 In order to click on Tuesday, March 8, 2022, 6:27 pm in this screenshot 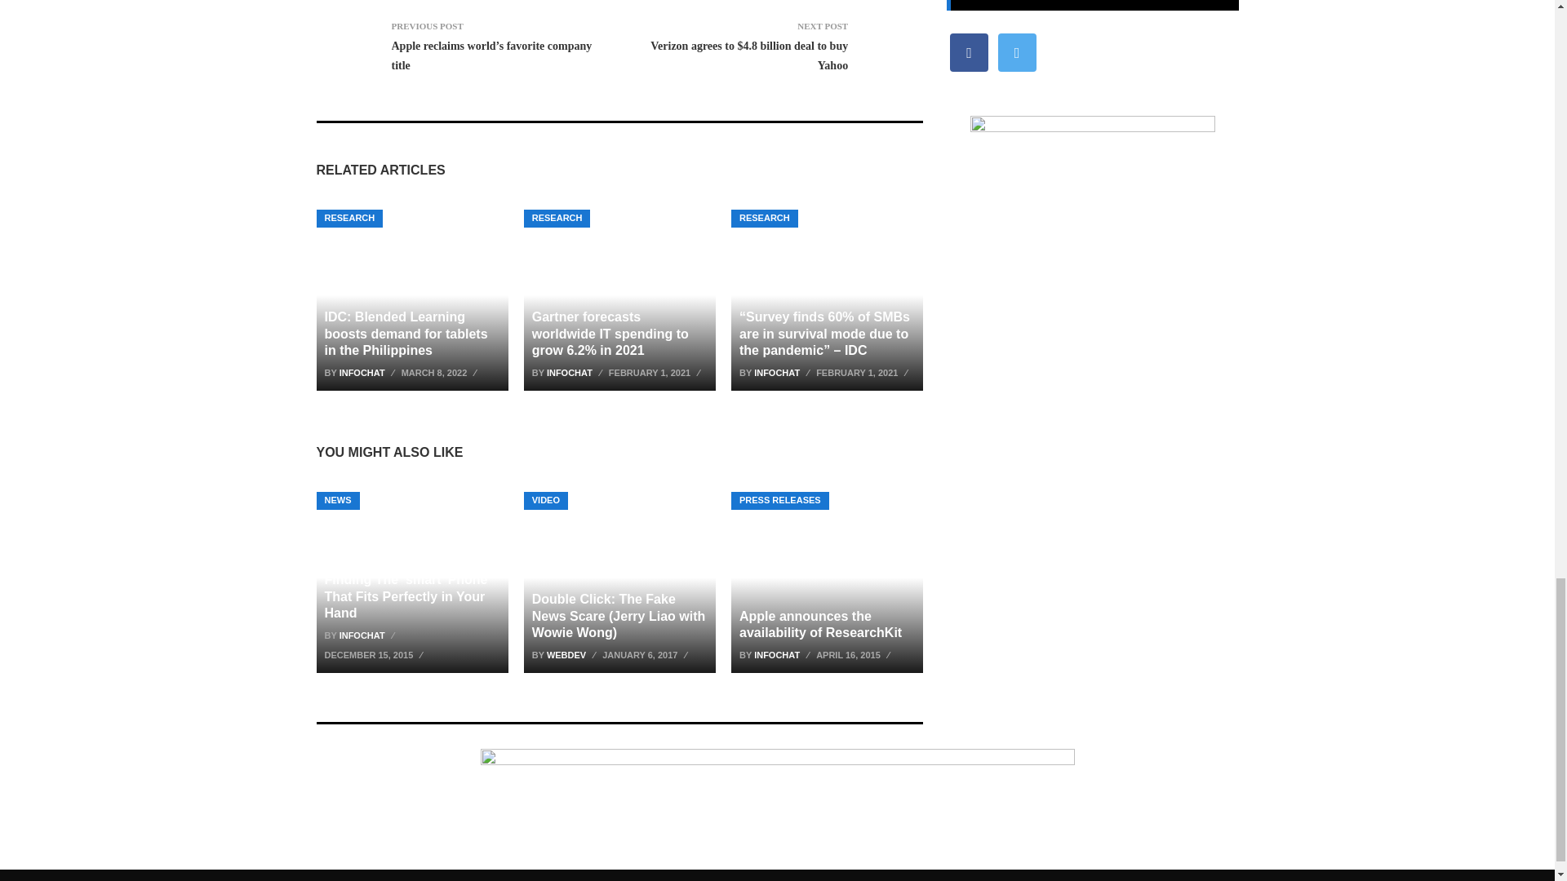, I will do `click(441, 372)`.